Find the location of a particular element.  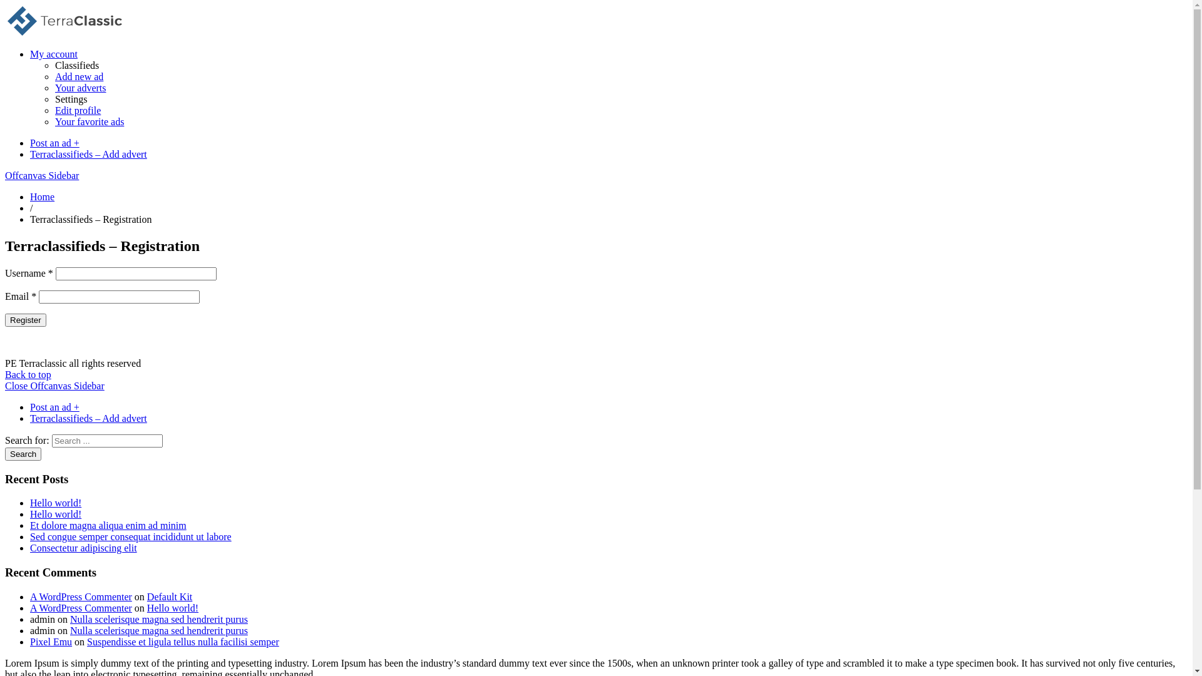

Edit profile is located at coordinates (78, 110).